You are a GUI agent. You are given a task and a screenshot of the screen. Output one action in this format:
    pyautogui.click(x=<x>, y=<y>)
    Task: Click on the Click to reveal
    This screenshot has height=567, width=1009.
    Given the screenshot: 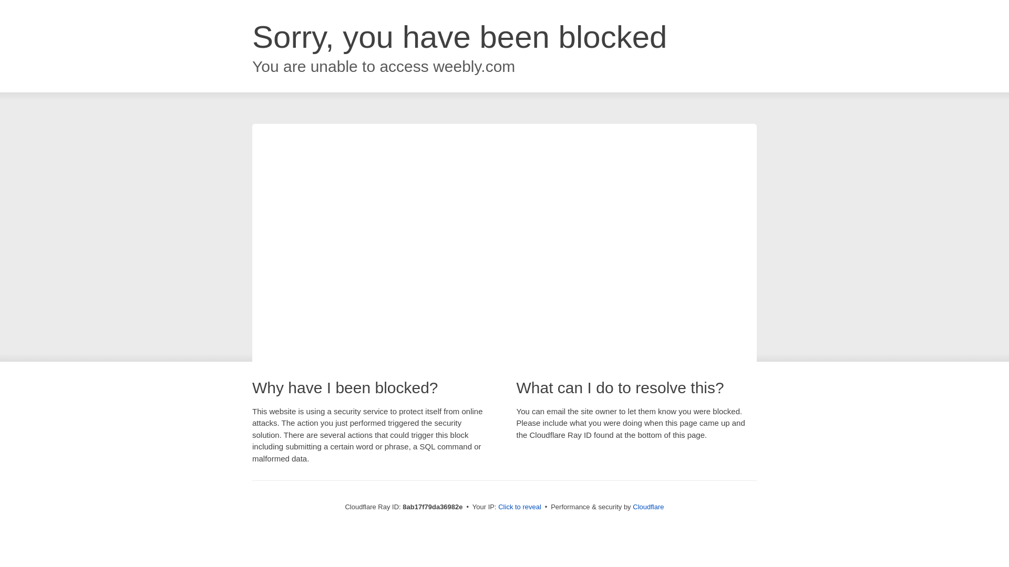 What is the action you would take?
    pyautogui.click(x=519, y=507)
    